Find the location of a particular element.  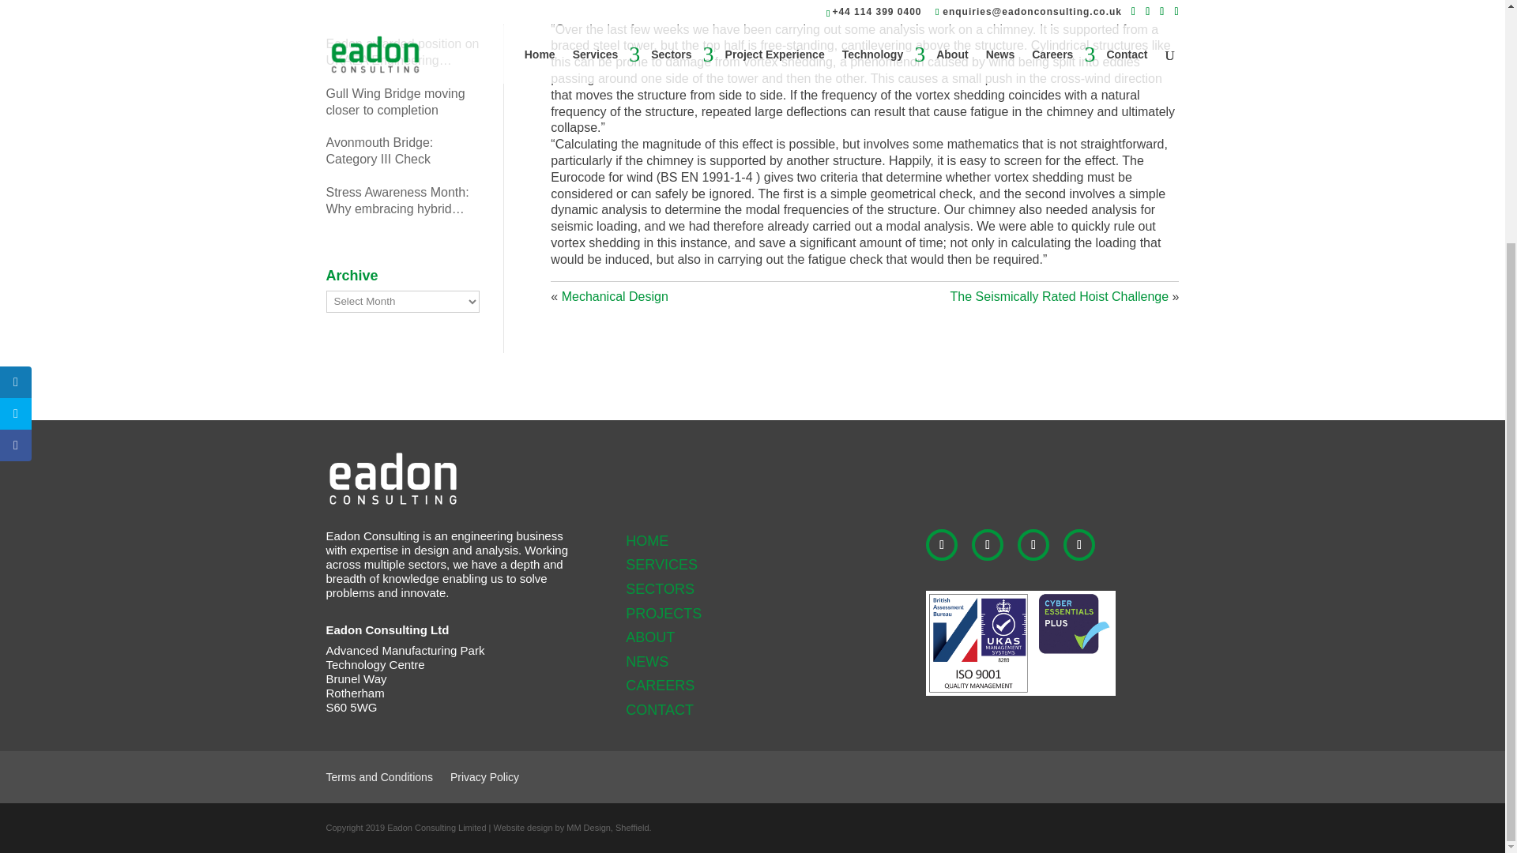

Follow on Instagram is located at coordinates (1079, 544).